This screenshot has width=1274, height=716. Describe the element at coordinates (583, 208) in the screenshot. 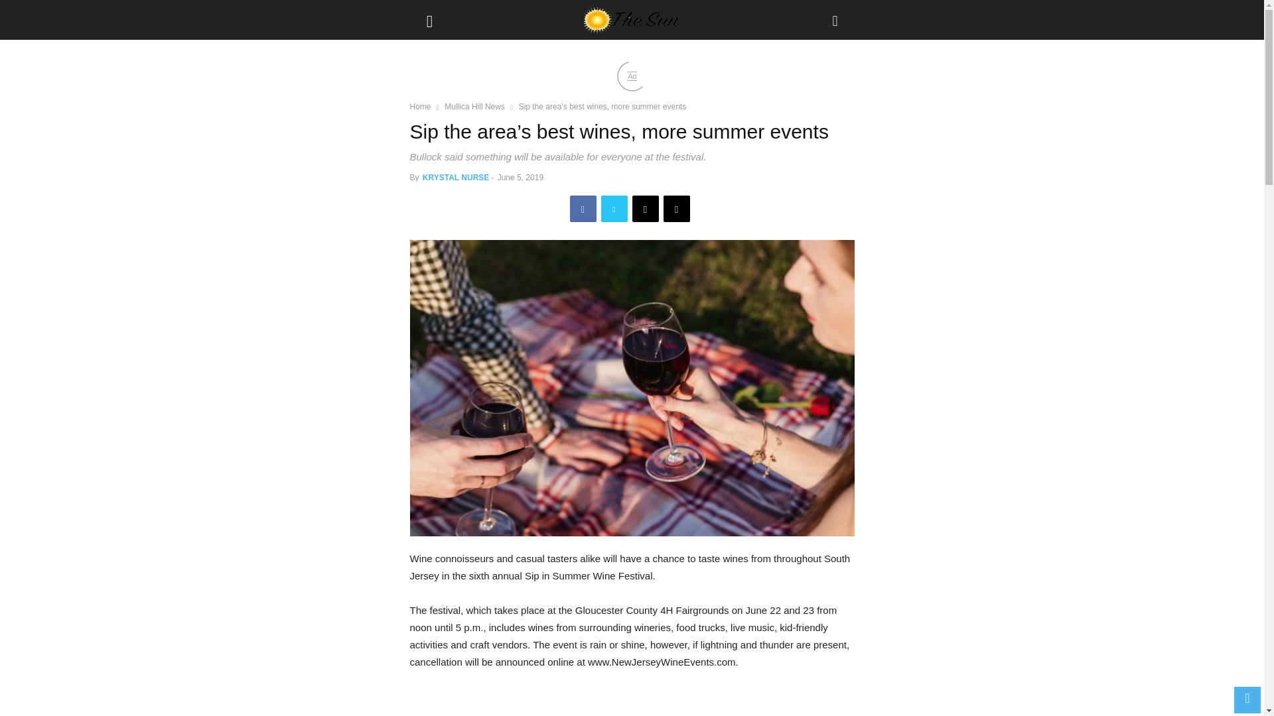

I see `Facebook` at that location.